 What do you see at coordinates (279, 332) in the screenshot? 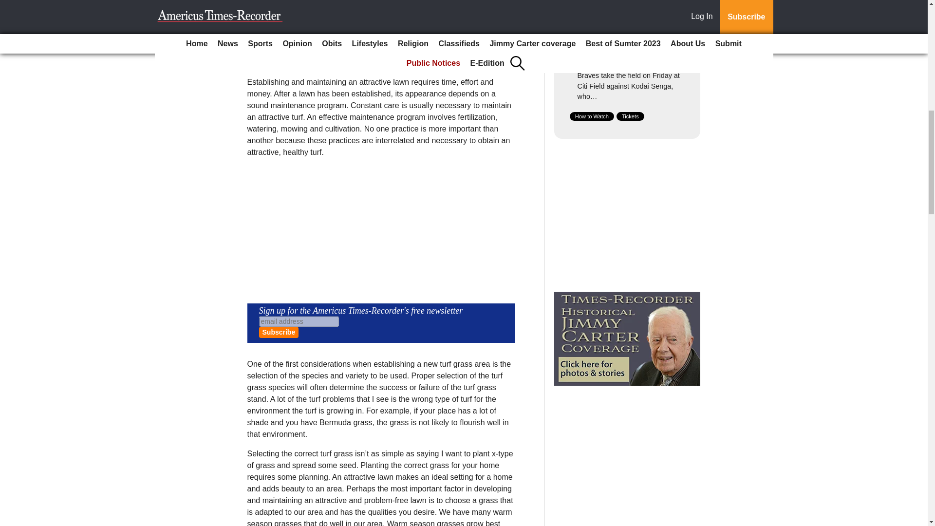
I see `Subscribe` at bounding box center [279, 332].